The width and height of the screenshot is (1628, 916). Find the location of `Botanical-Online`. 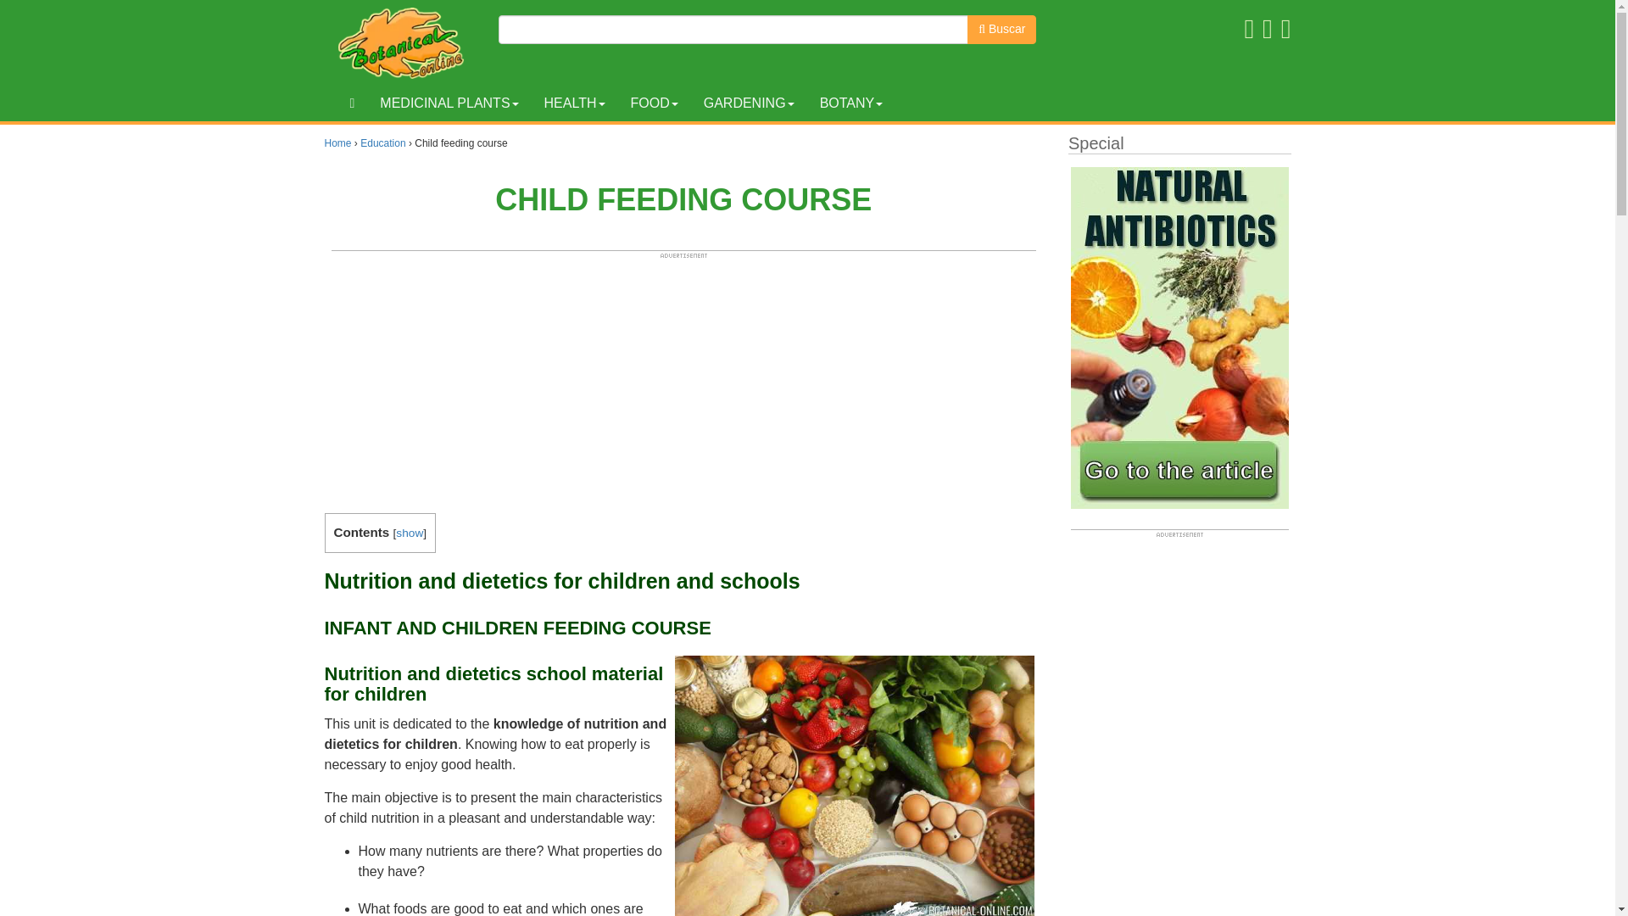

Botanical-Online is located at coordinates (405, 42).